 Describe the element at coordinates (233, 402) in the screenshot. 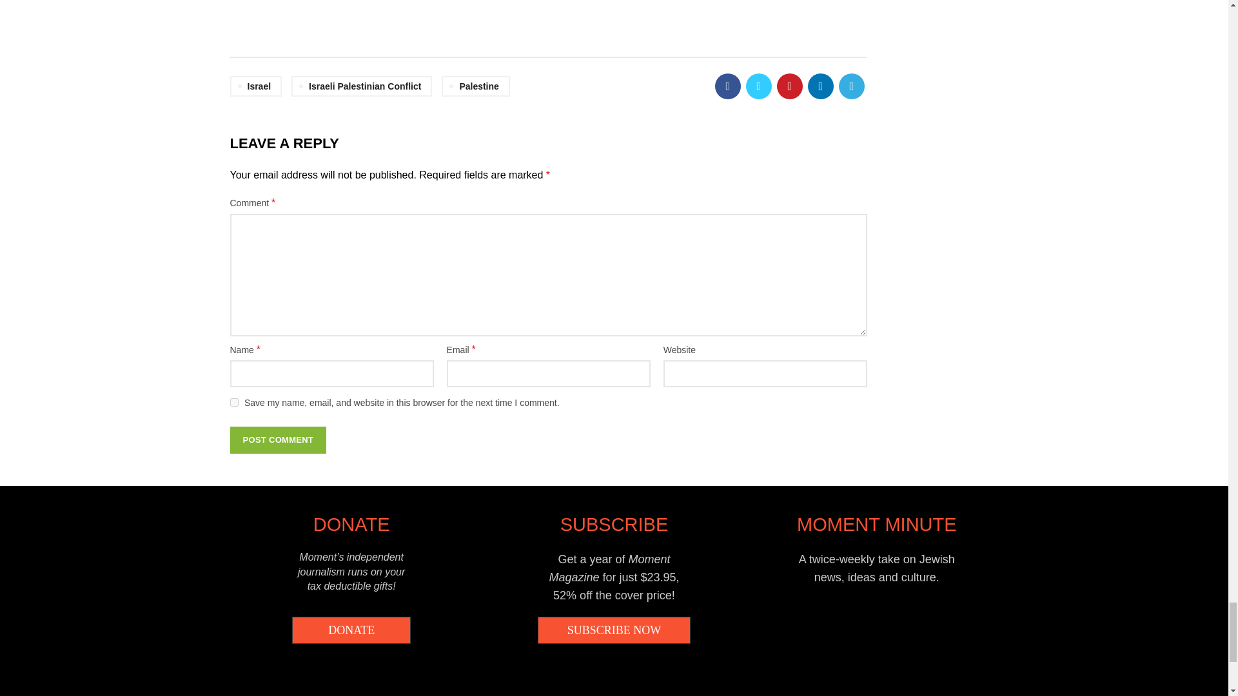

I see `yes` at that location.